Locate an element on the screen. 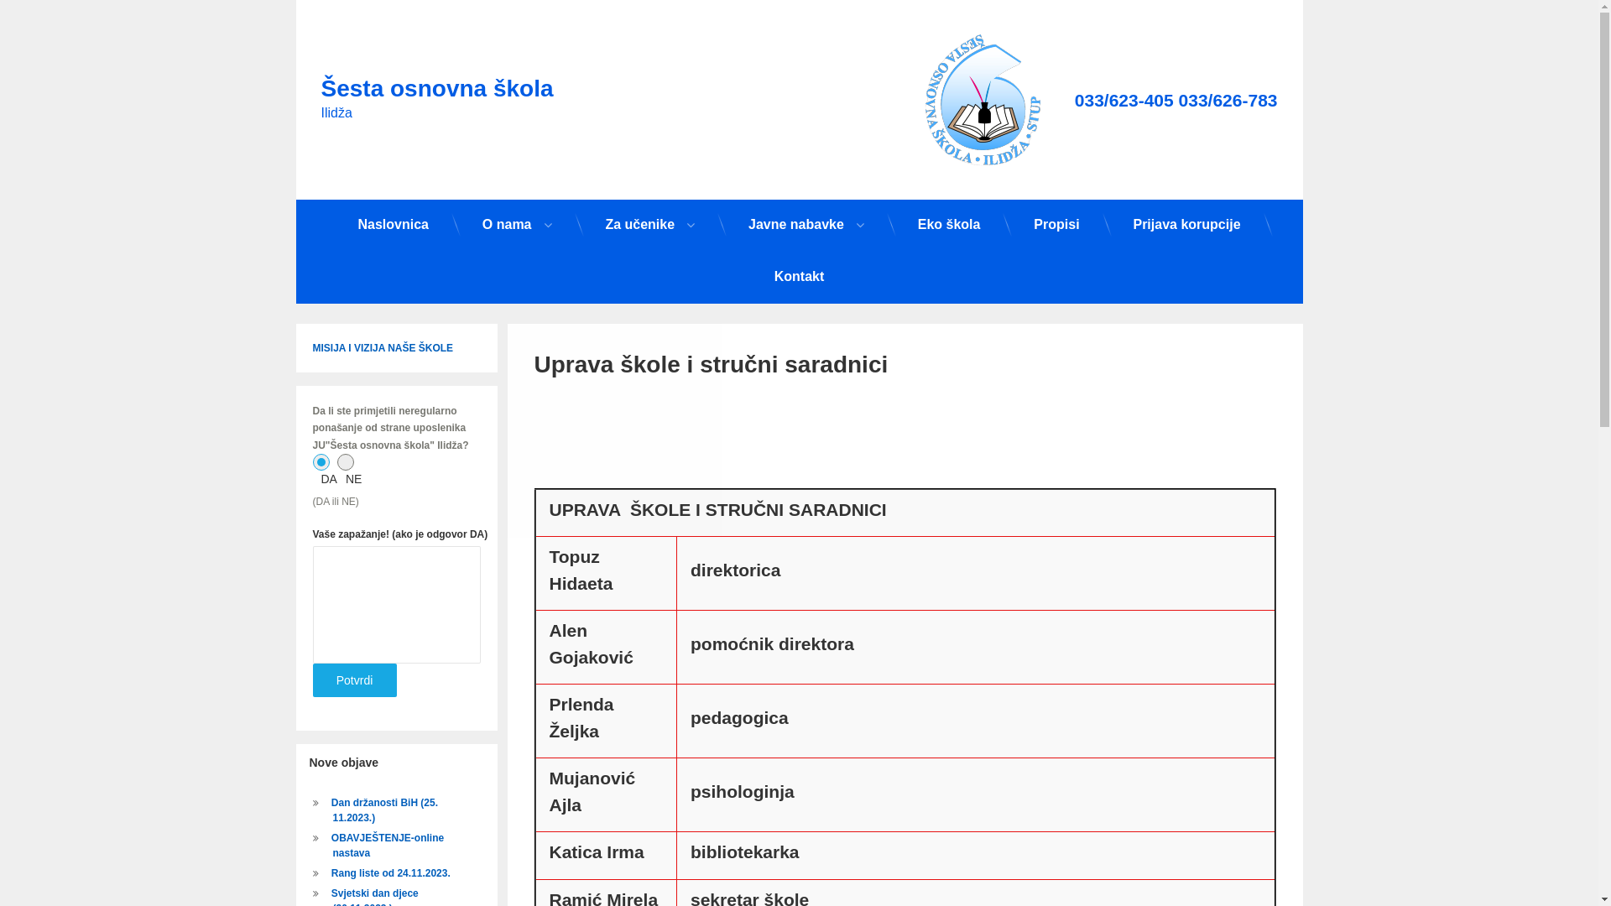 The image size is (1611, 906). Rang liste od 24.11.2023. is located at coordinates (391, 873).